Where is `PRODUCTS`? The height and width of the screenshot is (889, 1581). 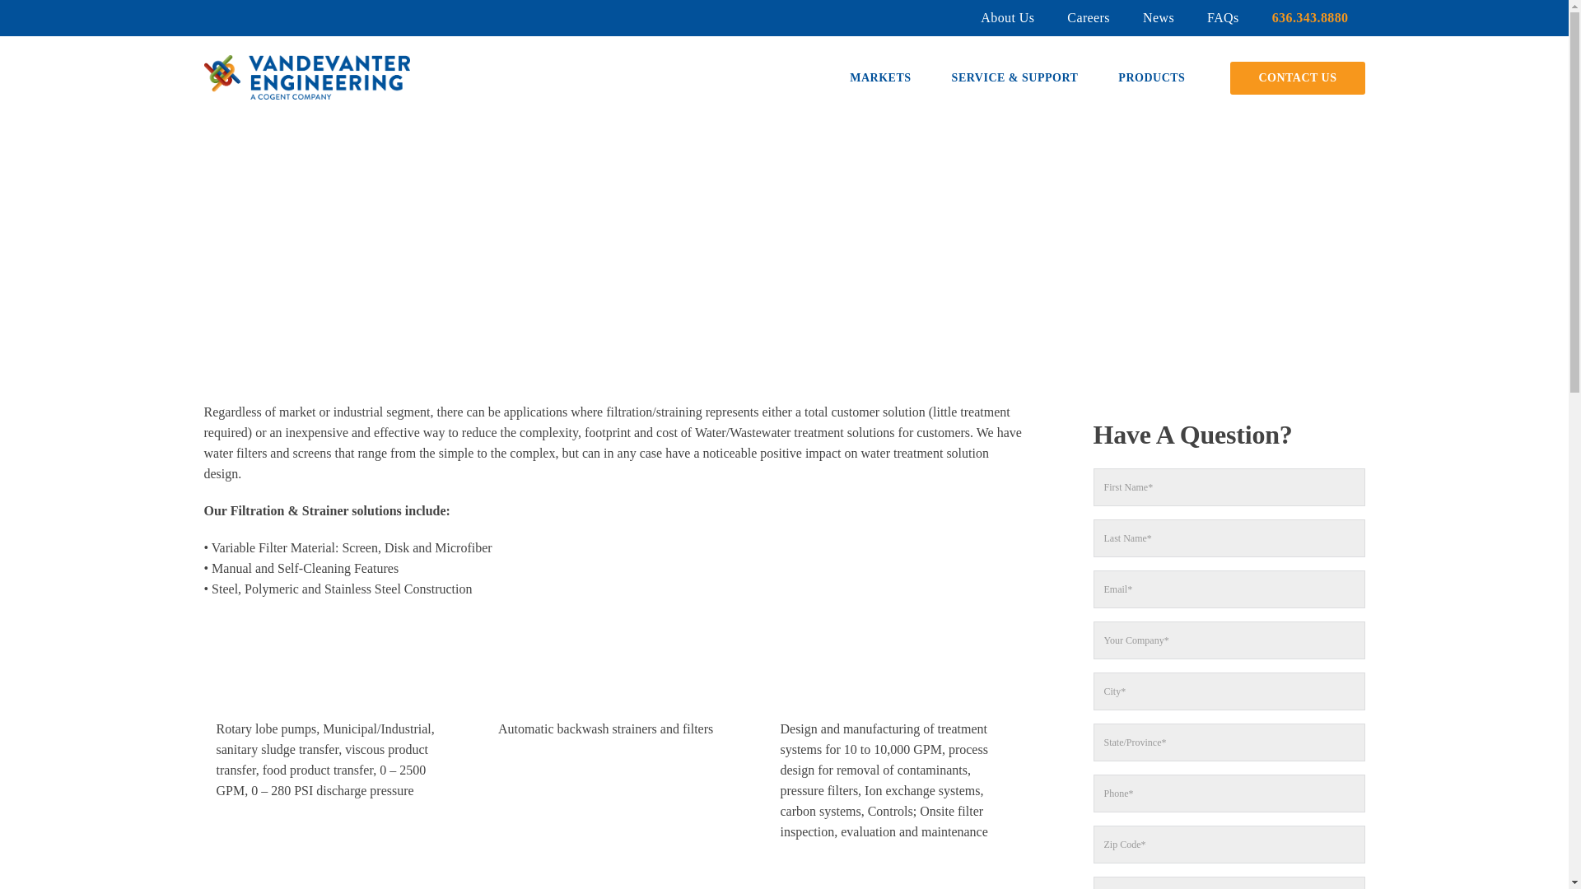
PRODUCTS is located at coordinates (1151, 77).